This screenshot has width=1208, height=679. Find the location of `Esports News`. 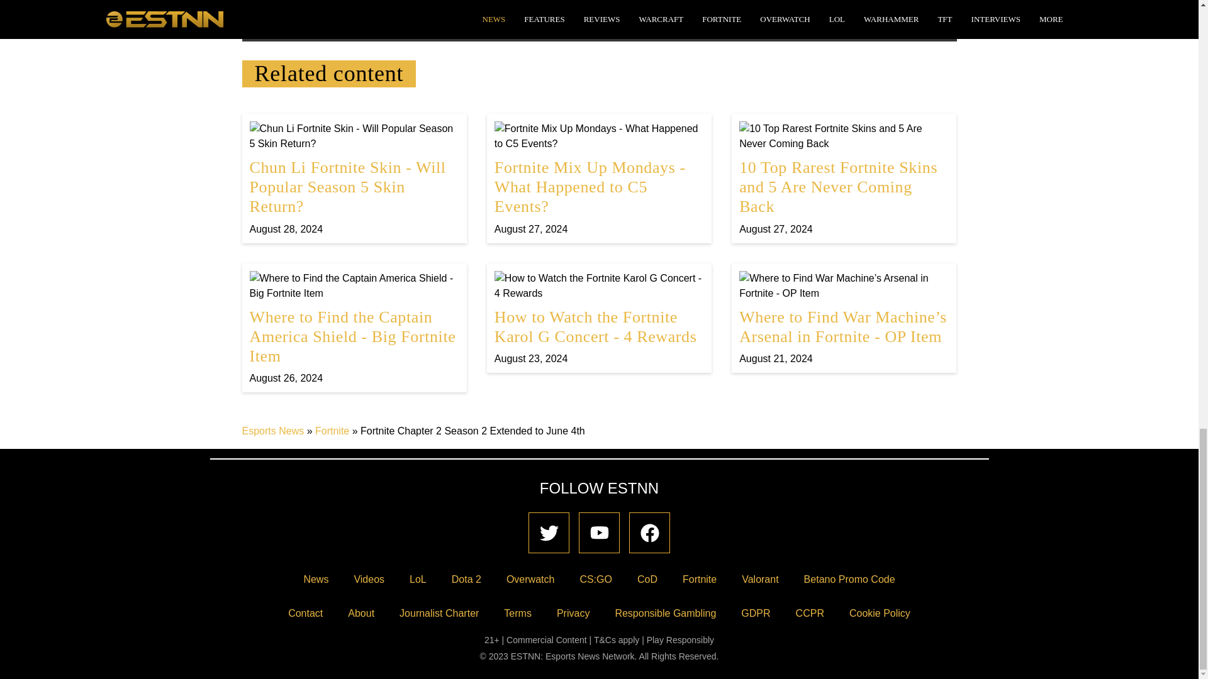

Esports News is located at coordinates (273, 431).